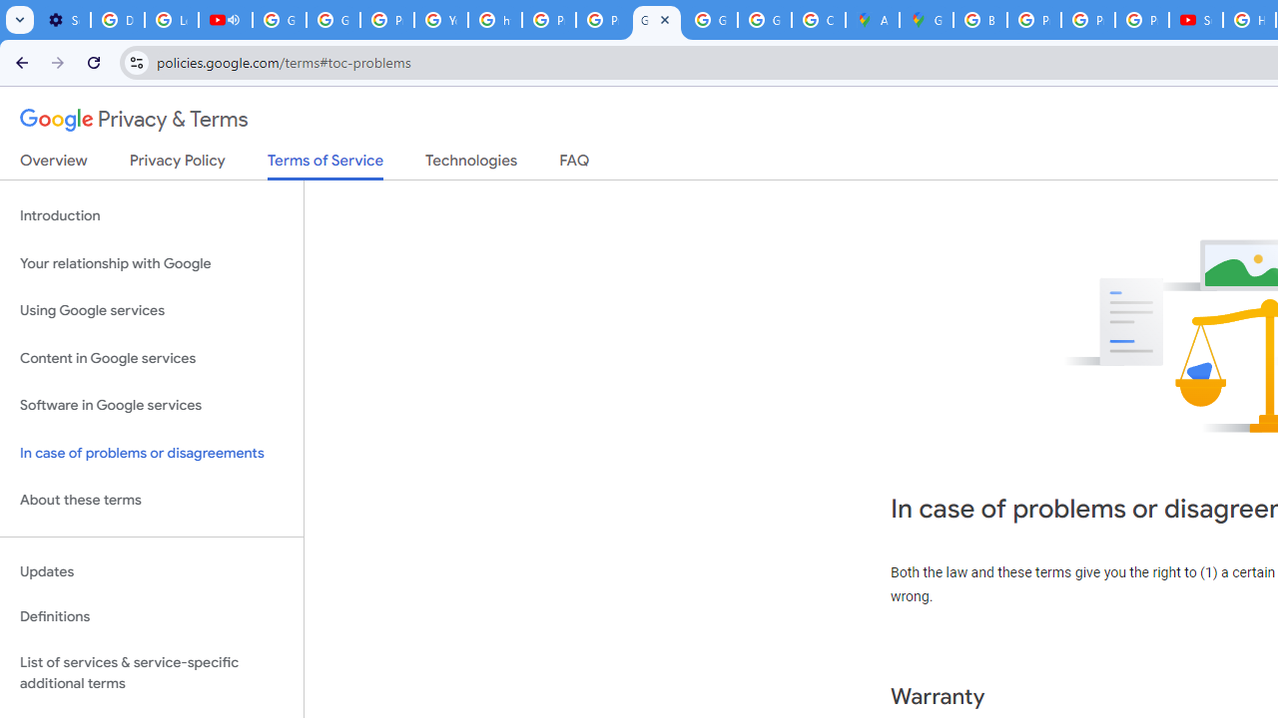 This screenshot has height=718, width=1278. Describe the element at coordinates (117, 20) in the screenshot. I see `Delete photos & videos - Computer - Google Photos Help` at that location.